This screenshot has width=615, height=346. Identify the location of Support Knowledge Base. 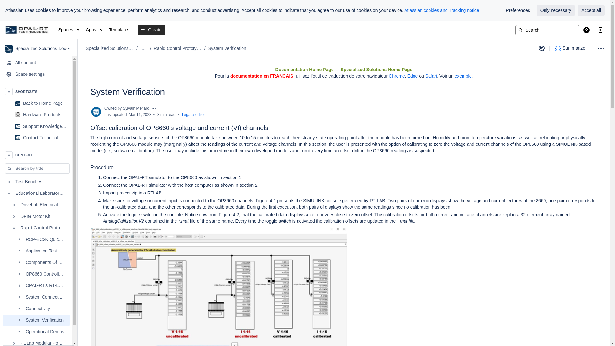
(36, 126).